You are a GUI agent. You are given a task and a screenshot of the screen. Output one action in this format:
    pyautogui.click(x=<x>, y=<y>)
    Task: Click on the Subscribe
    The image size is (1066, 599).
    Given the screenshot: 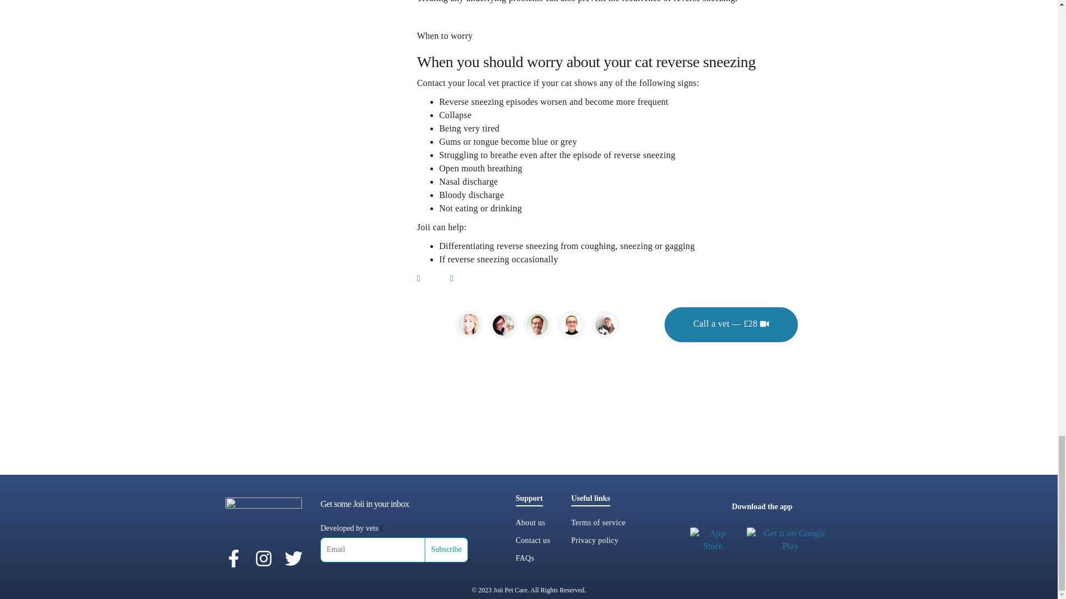 What is the action you would take?
    pyautogui.click(x=446, y=550)
    